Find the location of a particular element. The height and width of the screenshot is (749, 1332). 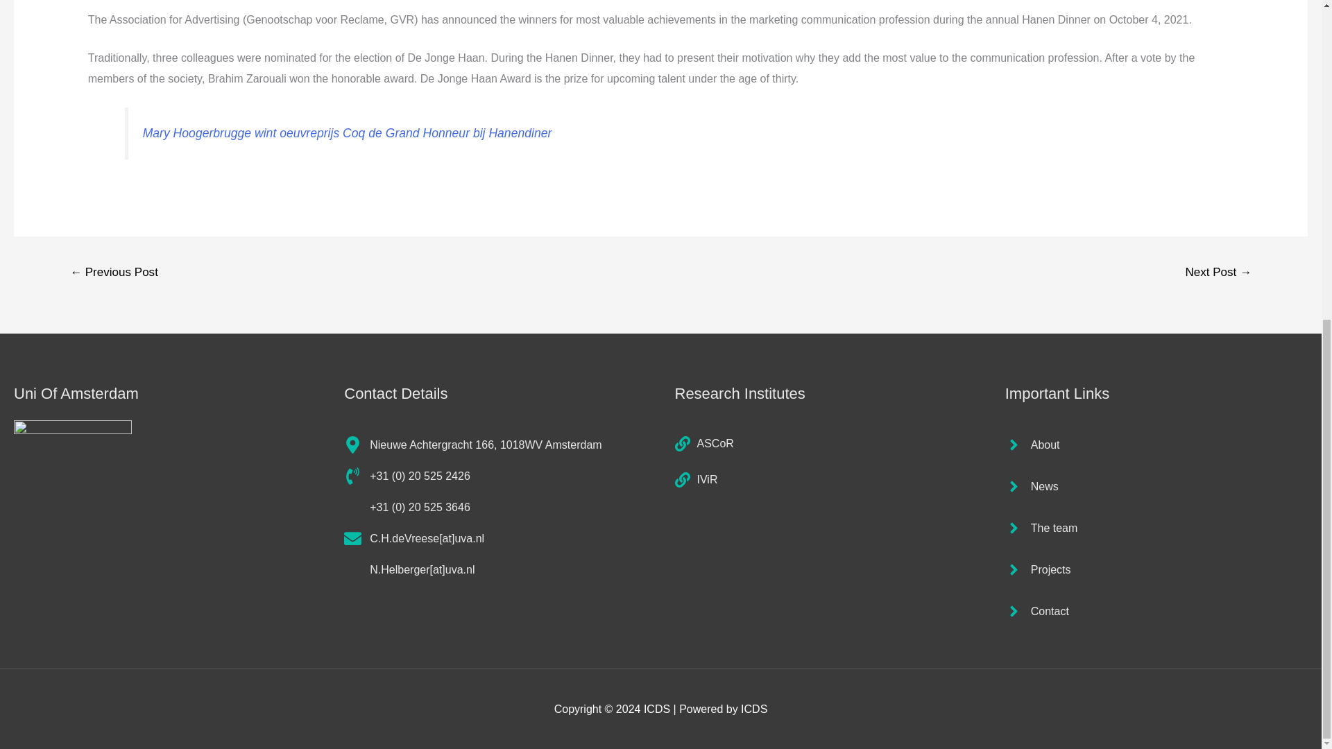

Uni of Amsterdam is located at coordinates (72, 479).